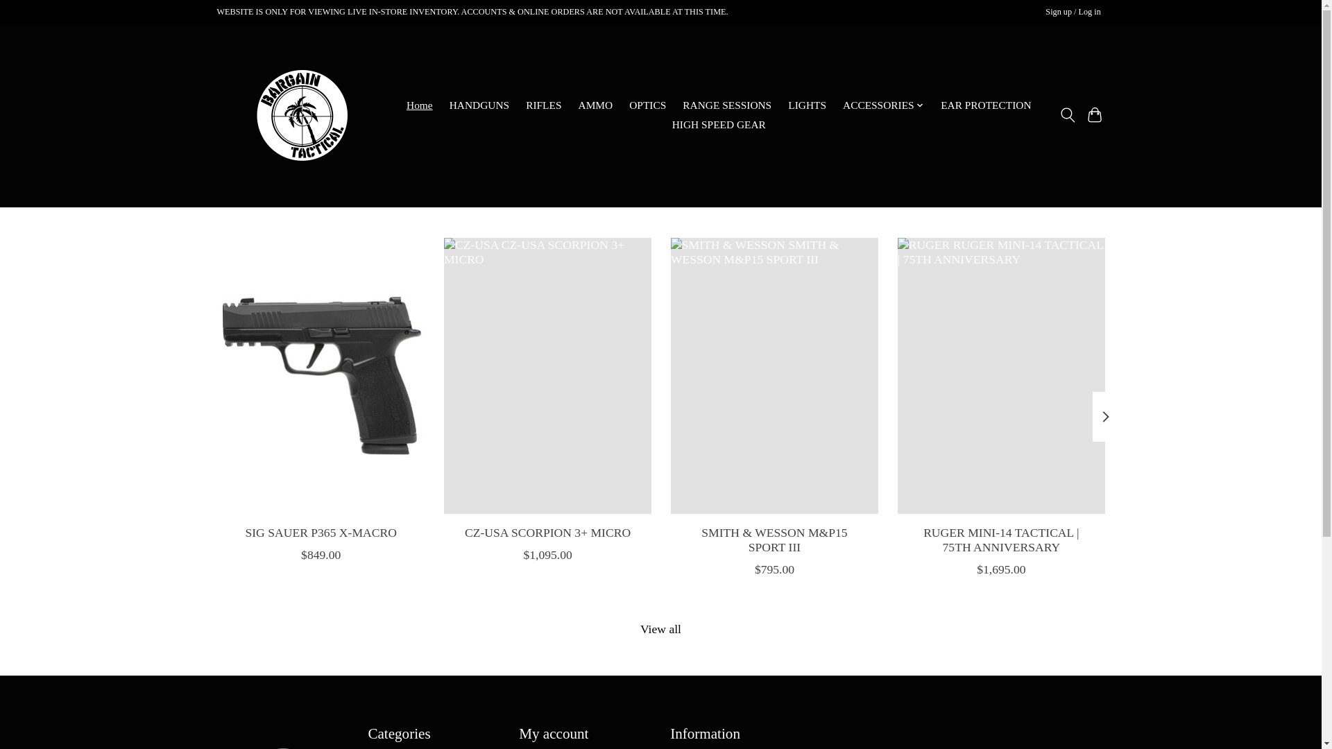 Image resolution: width=1332 pixels, height=749 pixels. What do you see at coordinates (1073, 12) in the screenshot?
I see `My account` at bounding box center [1073, 12].